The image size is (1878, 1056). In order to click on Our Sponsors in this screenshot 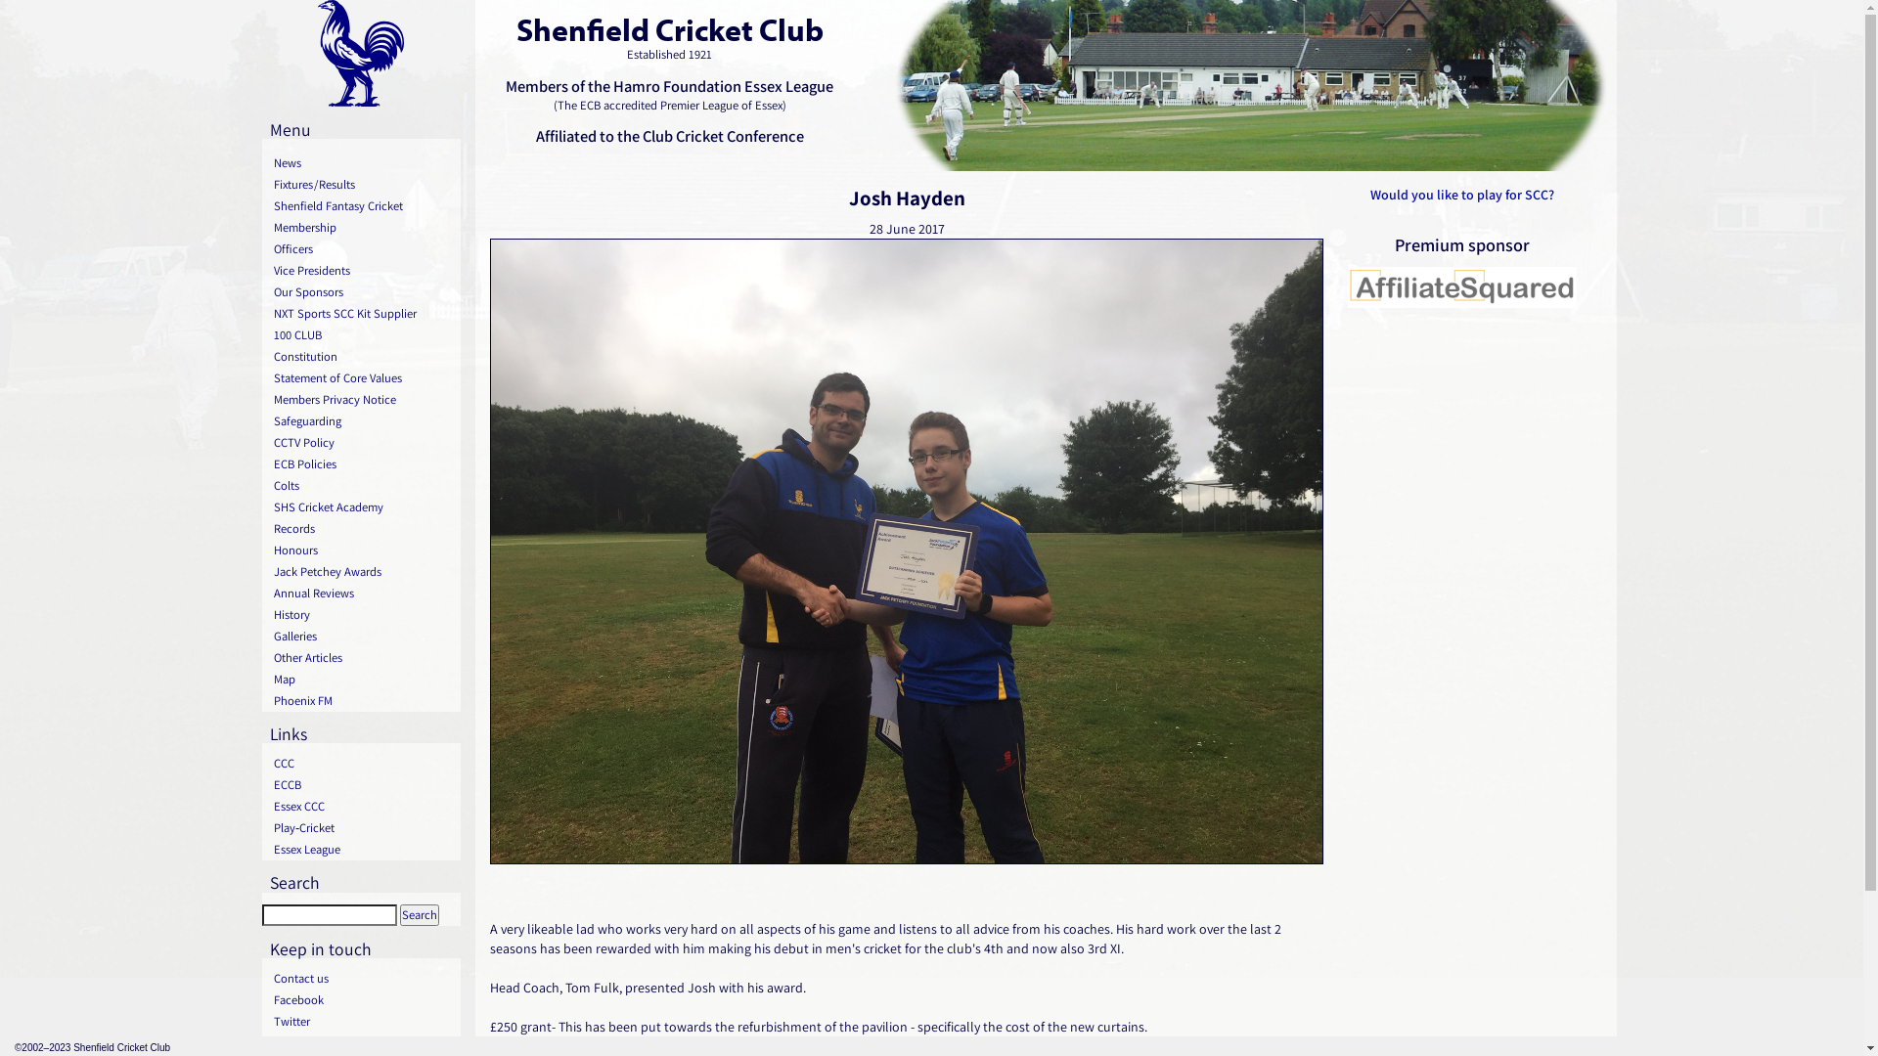, I will do `click(362, 292)`.